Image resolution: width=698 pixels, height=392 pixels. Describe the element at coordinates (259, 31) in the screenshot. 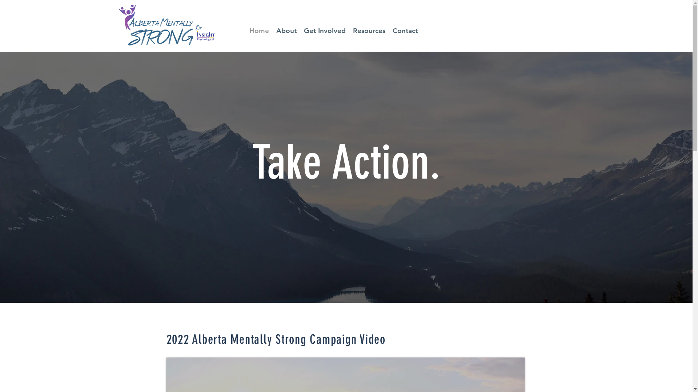

I see `Home` at that location.